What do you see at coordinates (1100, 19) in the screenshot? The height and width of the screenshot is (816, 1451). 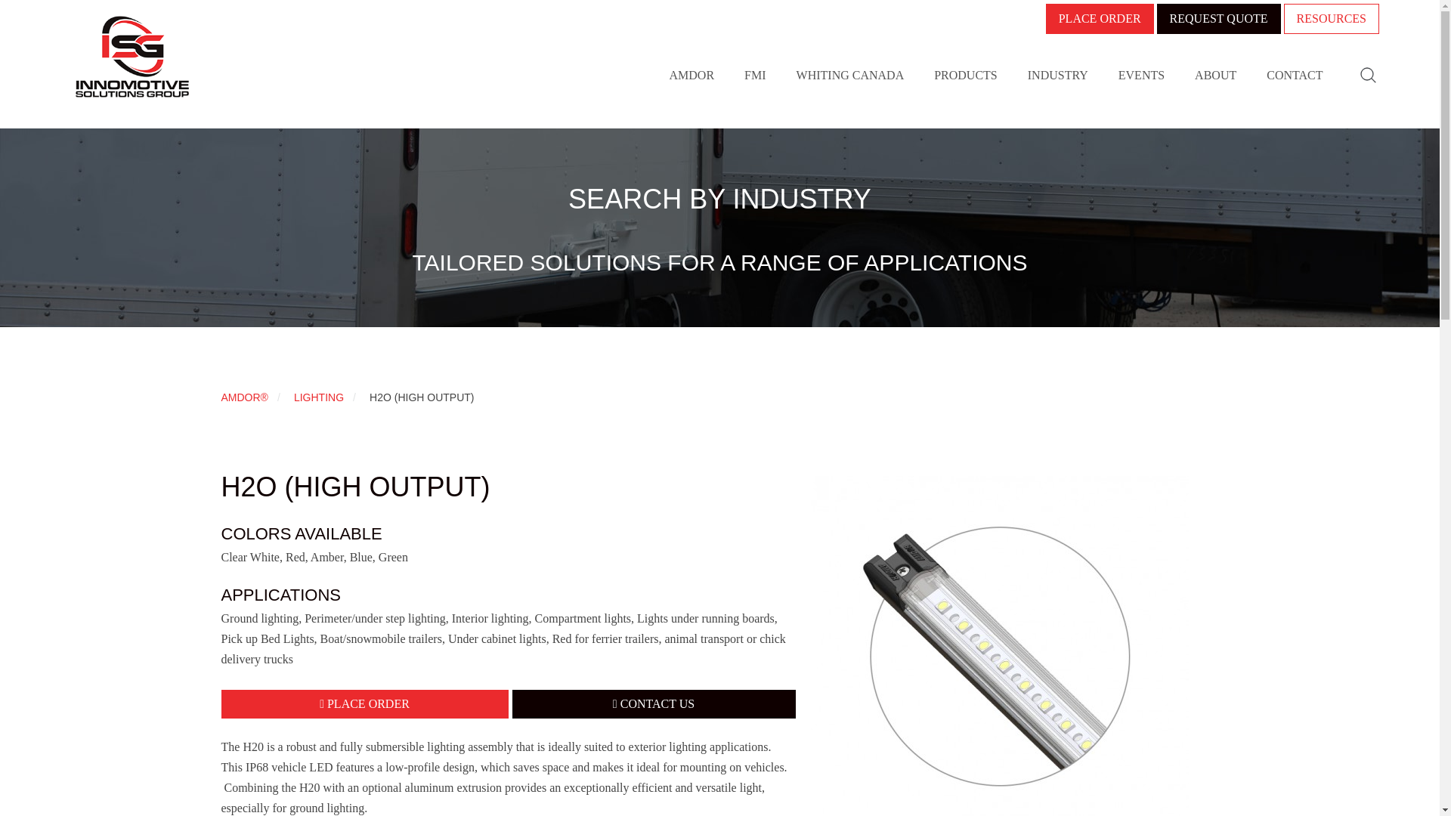 I see `PLACE ORDER` at bounding box center [1100, 19].